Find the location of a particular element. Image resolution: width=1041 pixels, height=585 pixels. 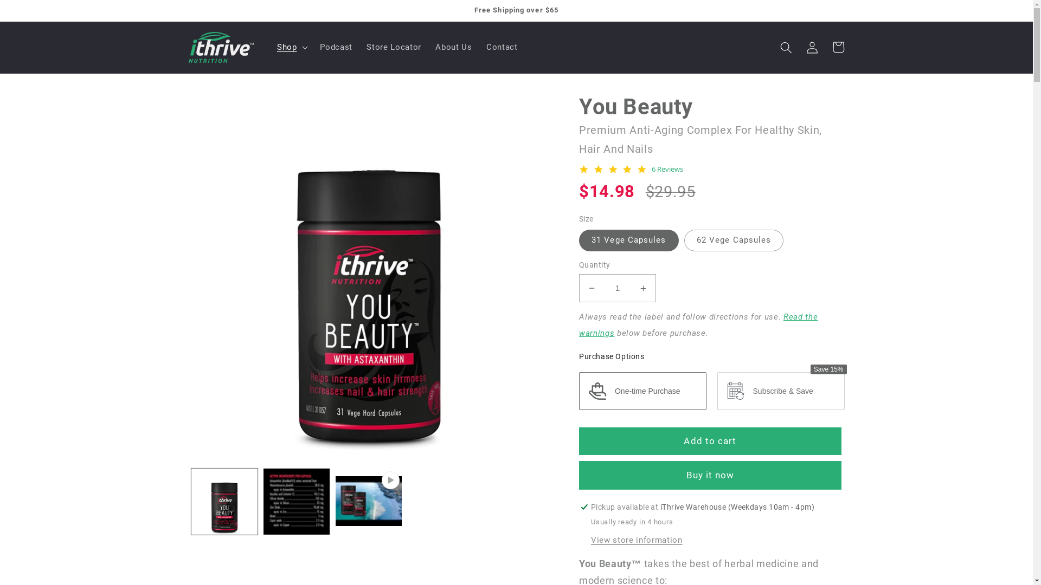

View store information is located at coordinates (637, 541).